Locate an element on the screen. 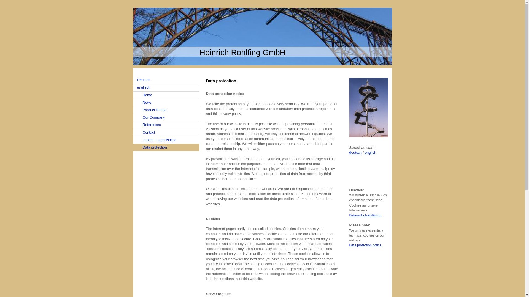 This screenshot has width=529, height=297. Data protection notice is located at coordinates (365, 245).